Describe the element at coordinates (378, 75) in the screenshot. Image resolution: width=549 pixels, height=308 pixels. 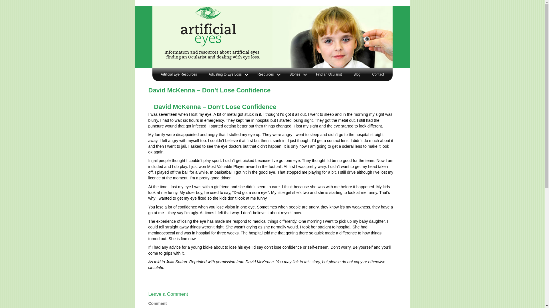
I see `Contact` at that location.